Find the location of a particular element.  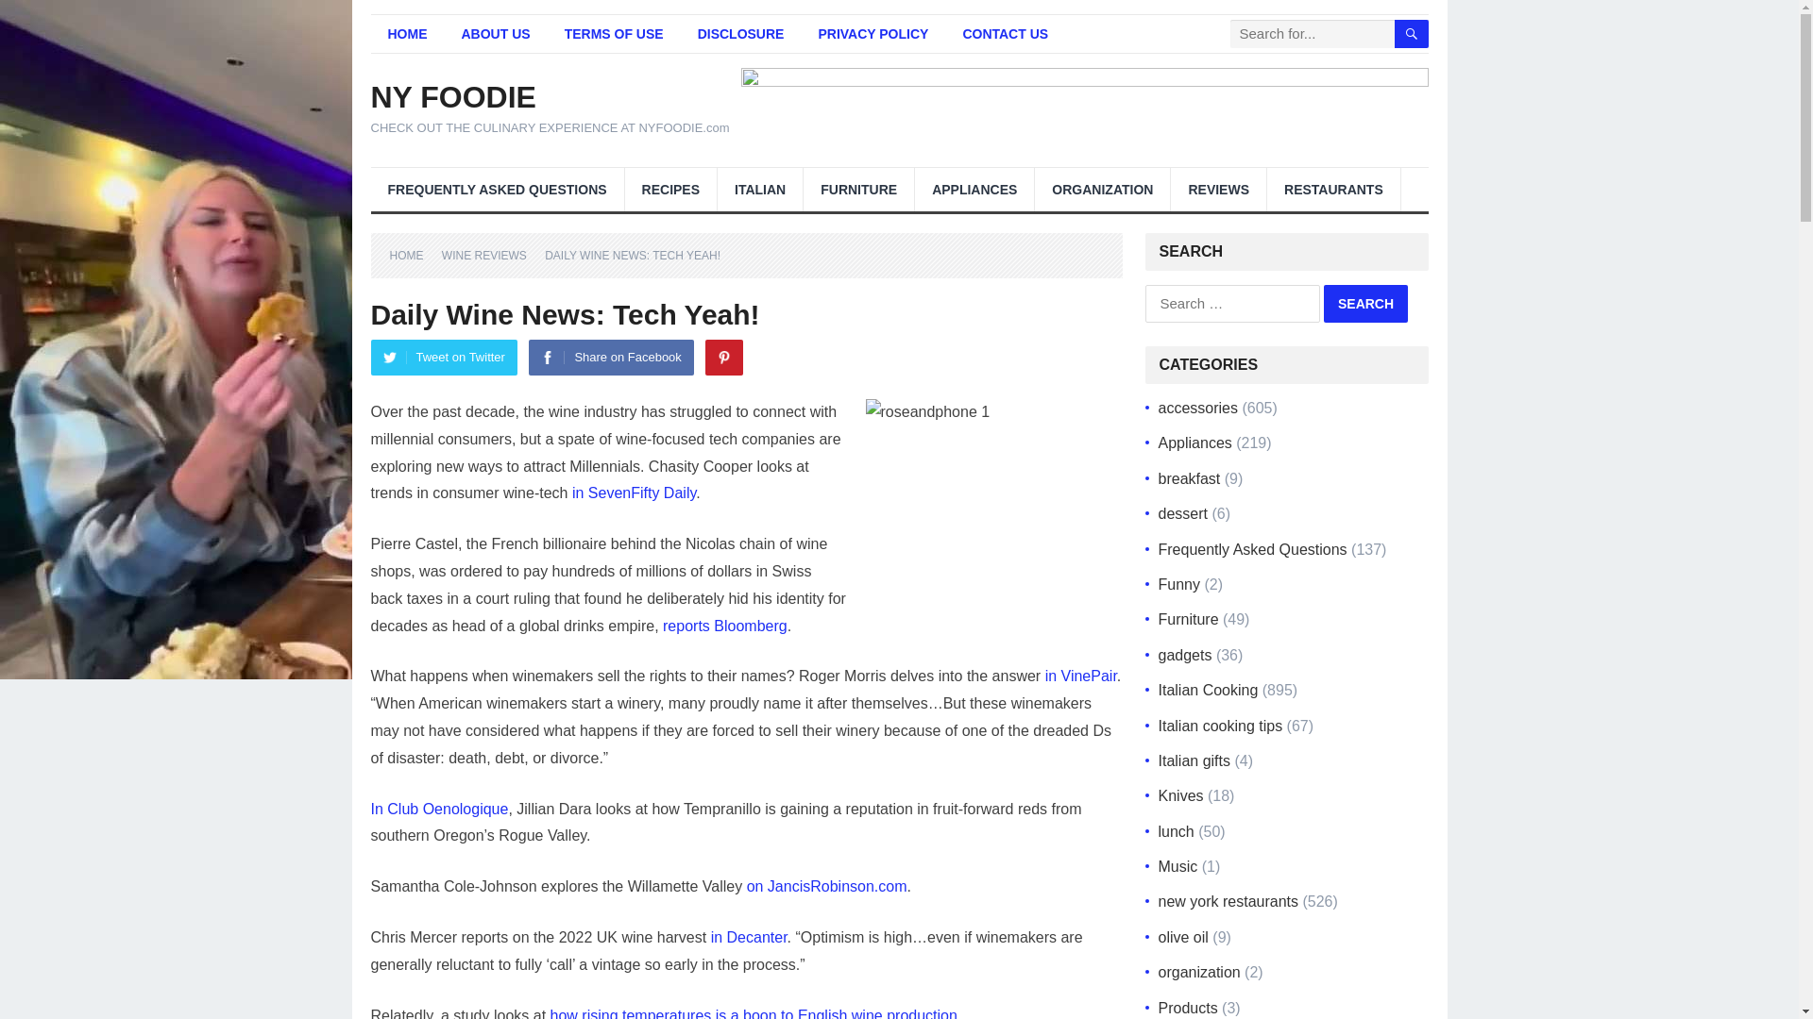

REVIEWS is located at coordinates (1218, 189).